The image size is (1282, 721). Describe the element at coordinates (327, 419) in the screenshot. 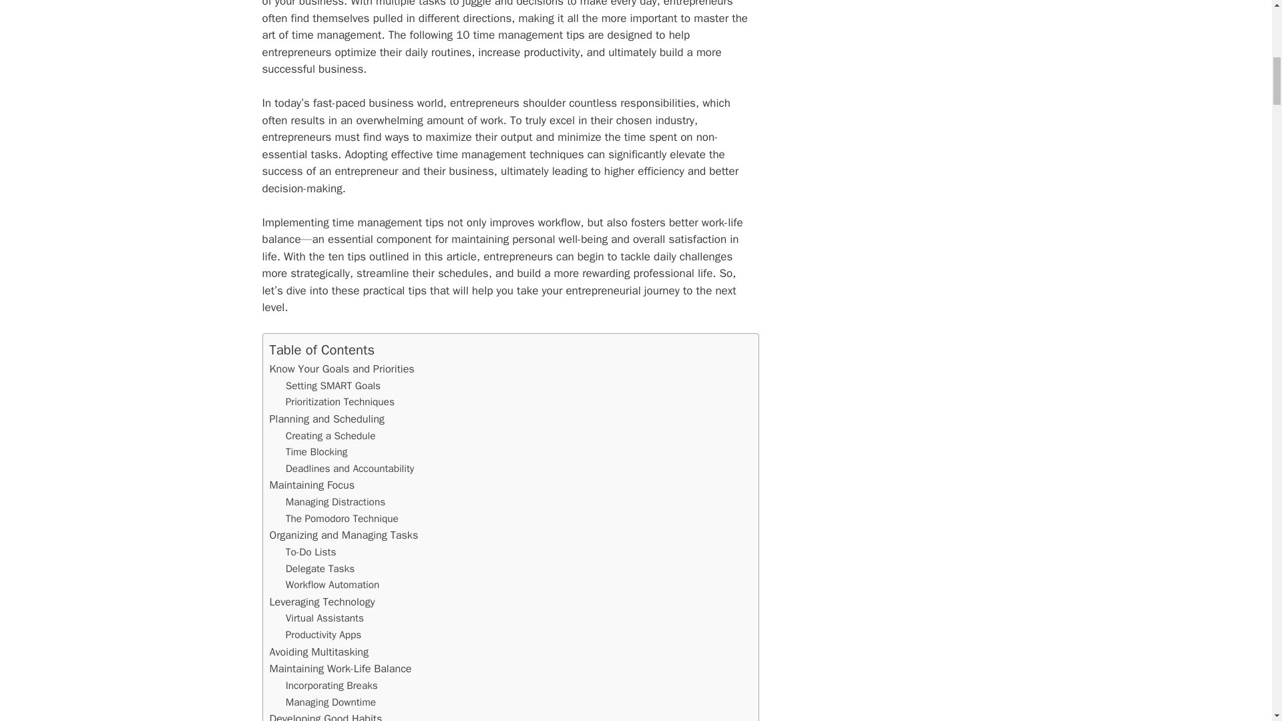

I see `Planning and Scheduling` at that location.